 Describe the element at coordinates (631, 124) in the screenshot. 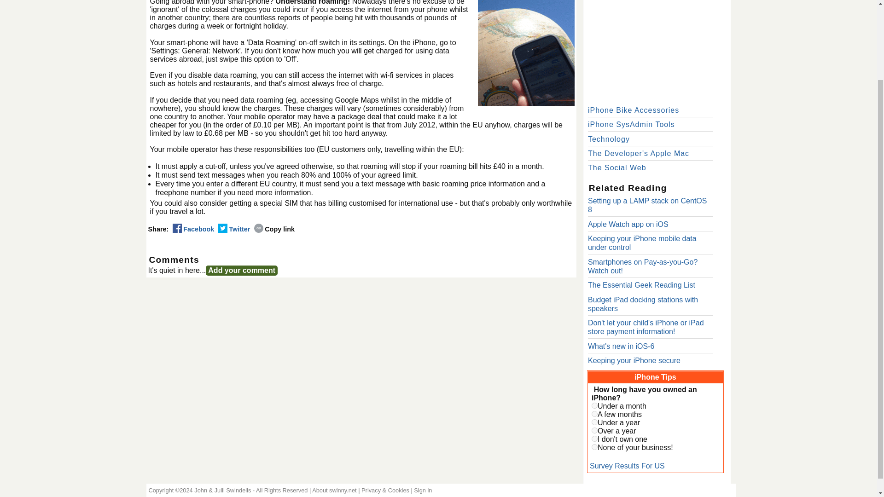

I see `iPhone SysAdmin Tools` at that location.